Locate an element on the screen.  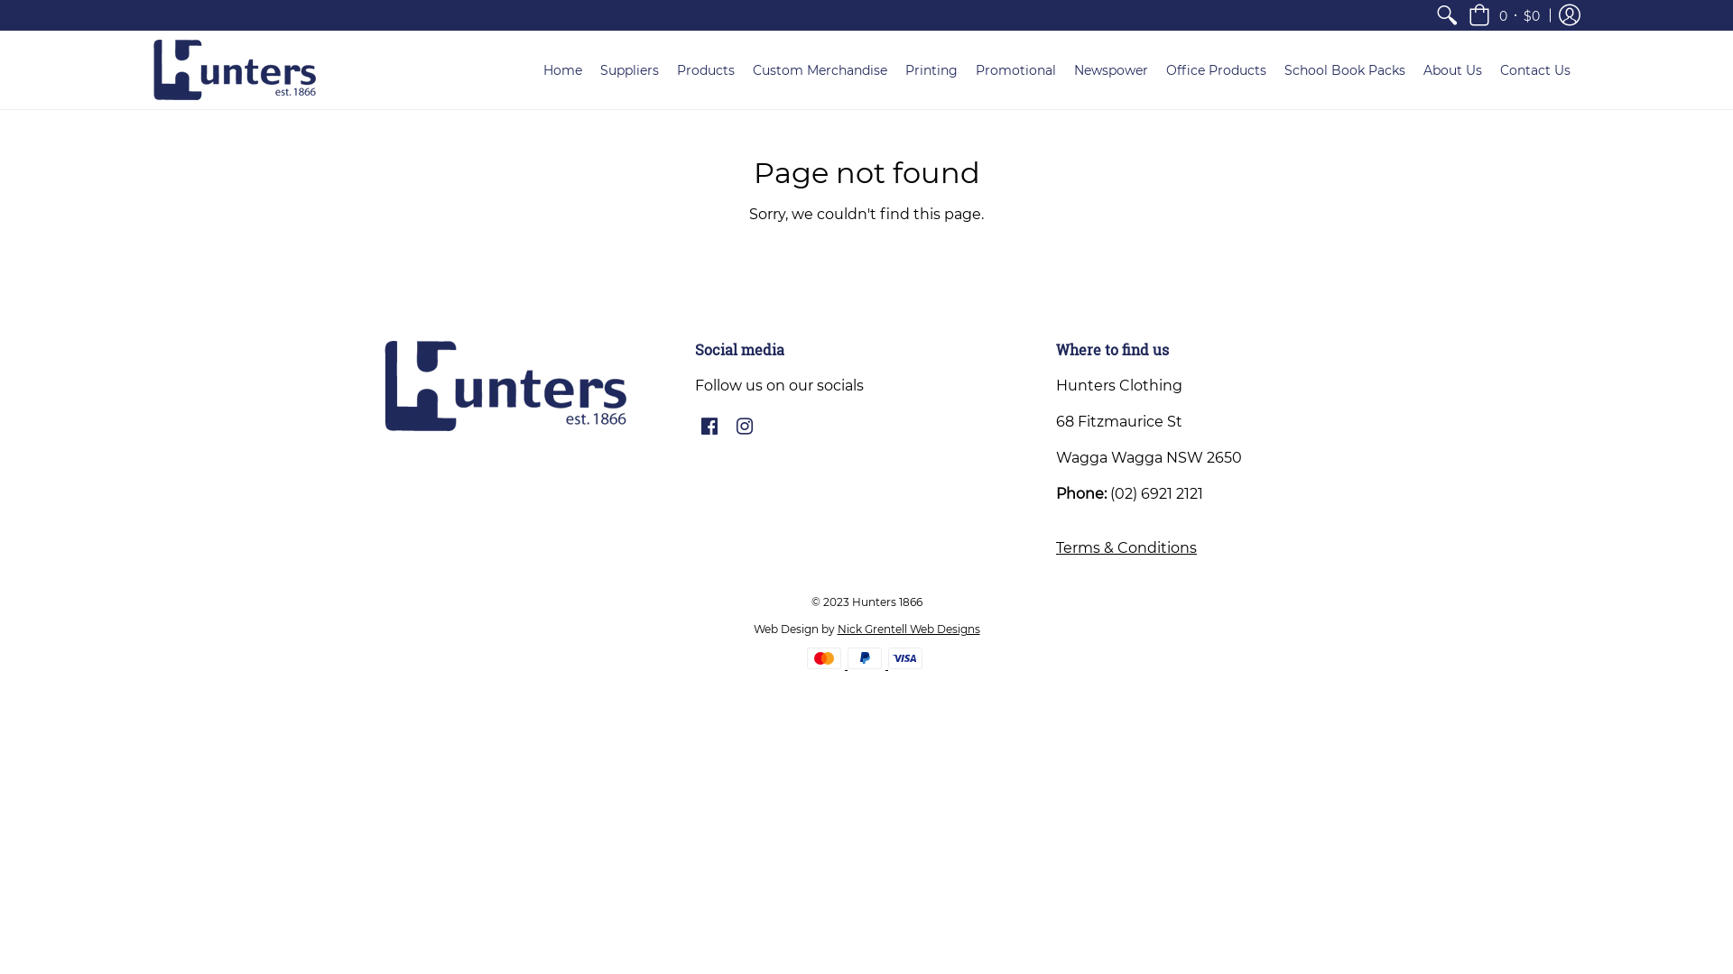
Newspower is located at coordinates (1111, 70).